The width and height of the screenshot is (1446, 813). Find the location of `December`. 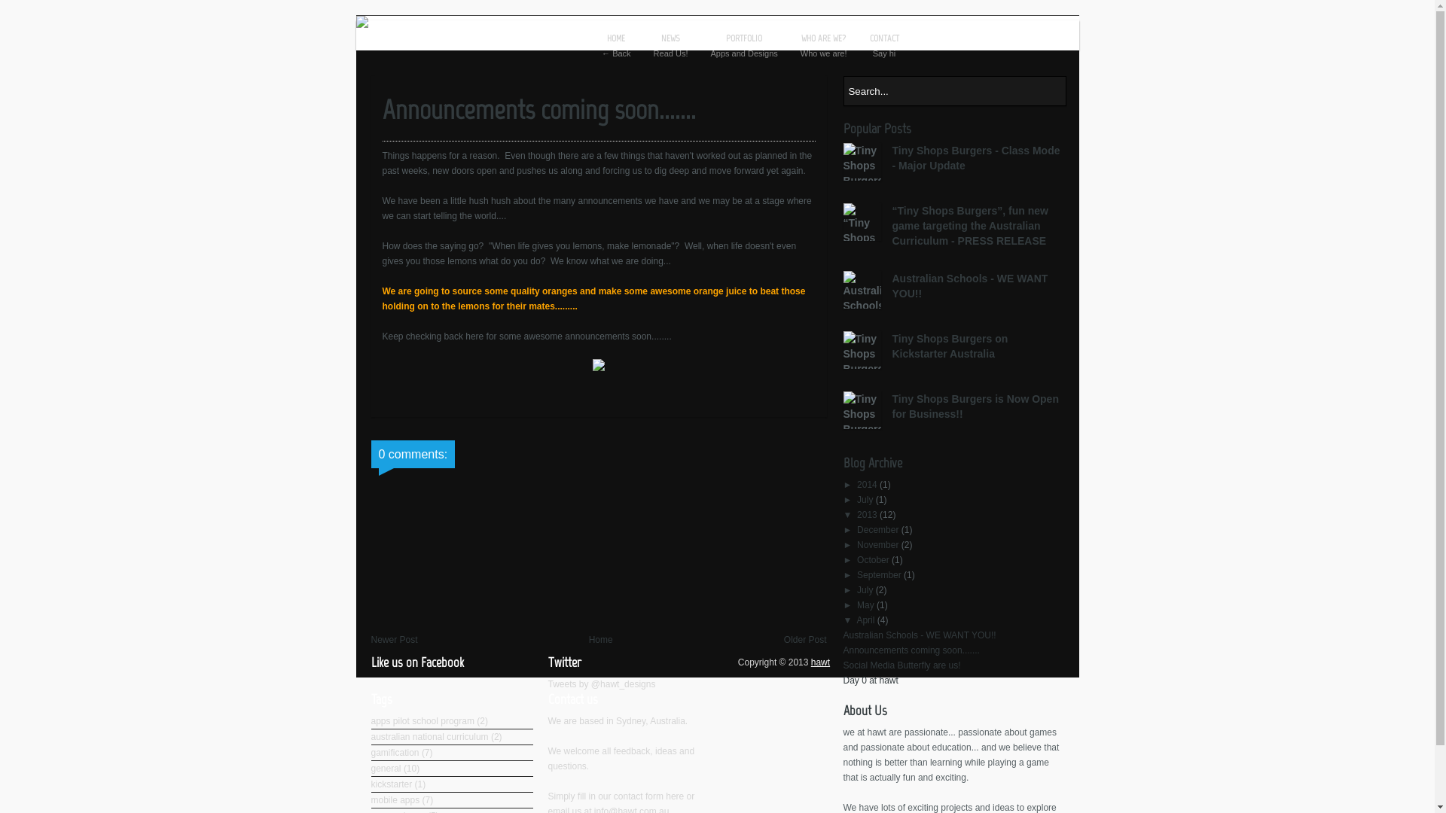

December is located at coordinates (880, 530).